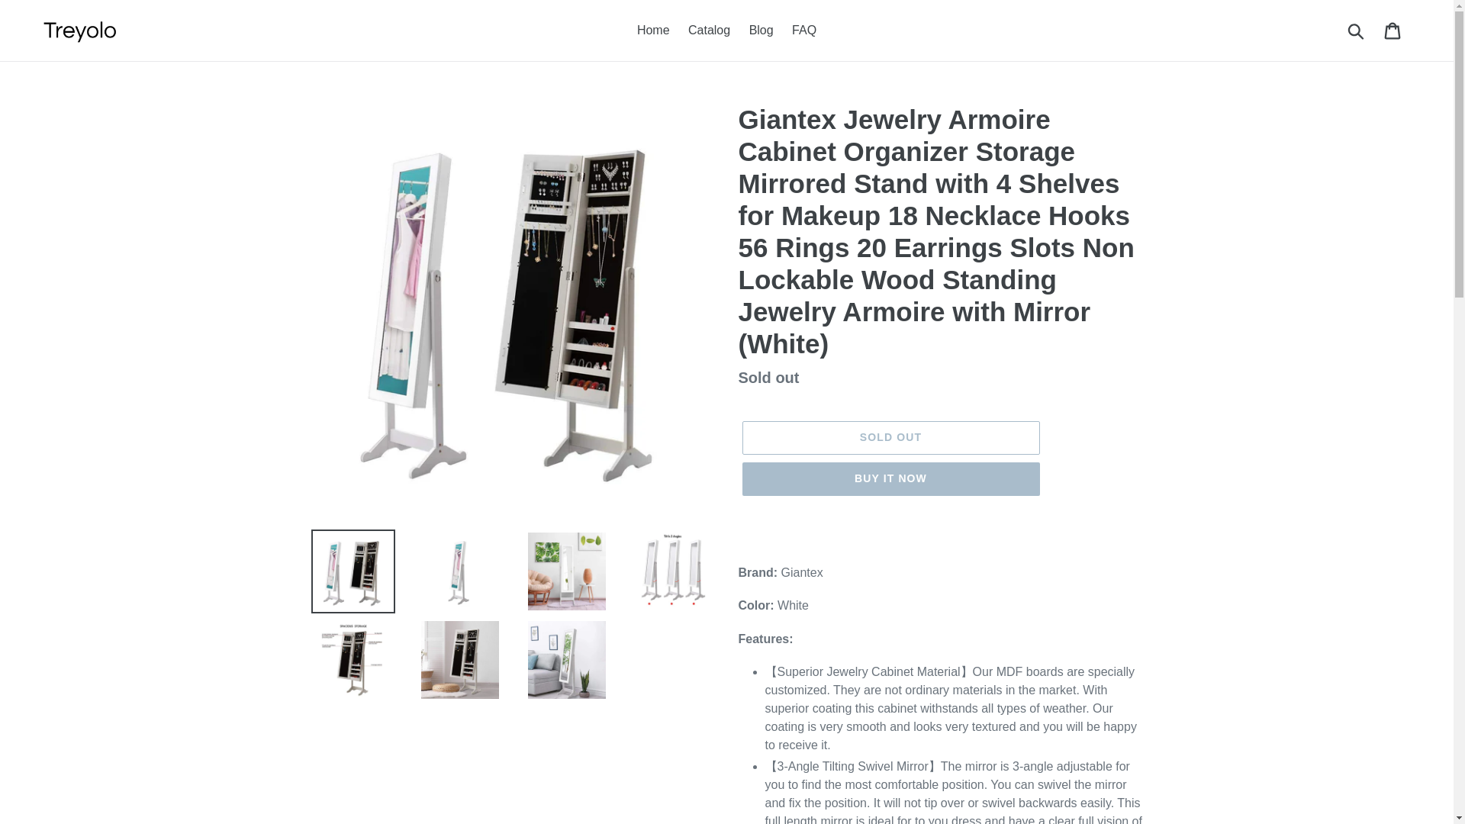  What do you see at coordinates (890, 479) in the screenshot?
I see `BUY IT NOW` at bounding box center [890, 479].